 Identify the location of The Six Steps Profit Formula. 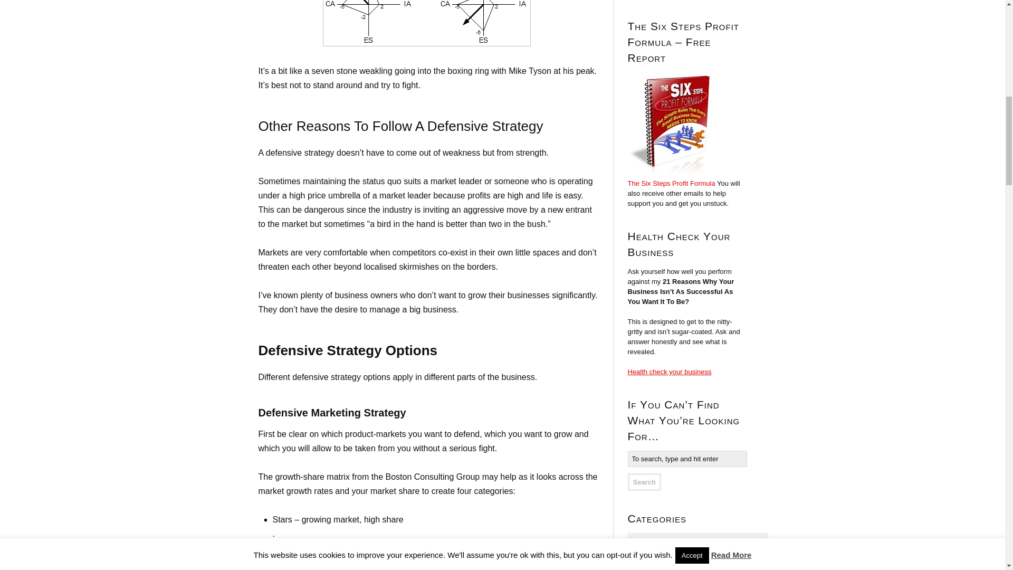
(671, 184).